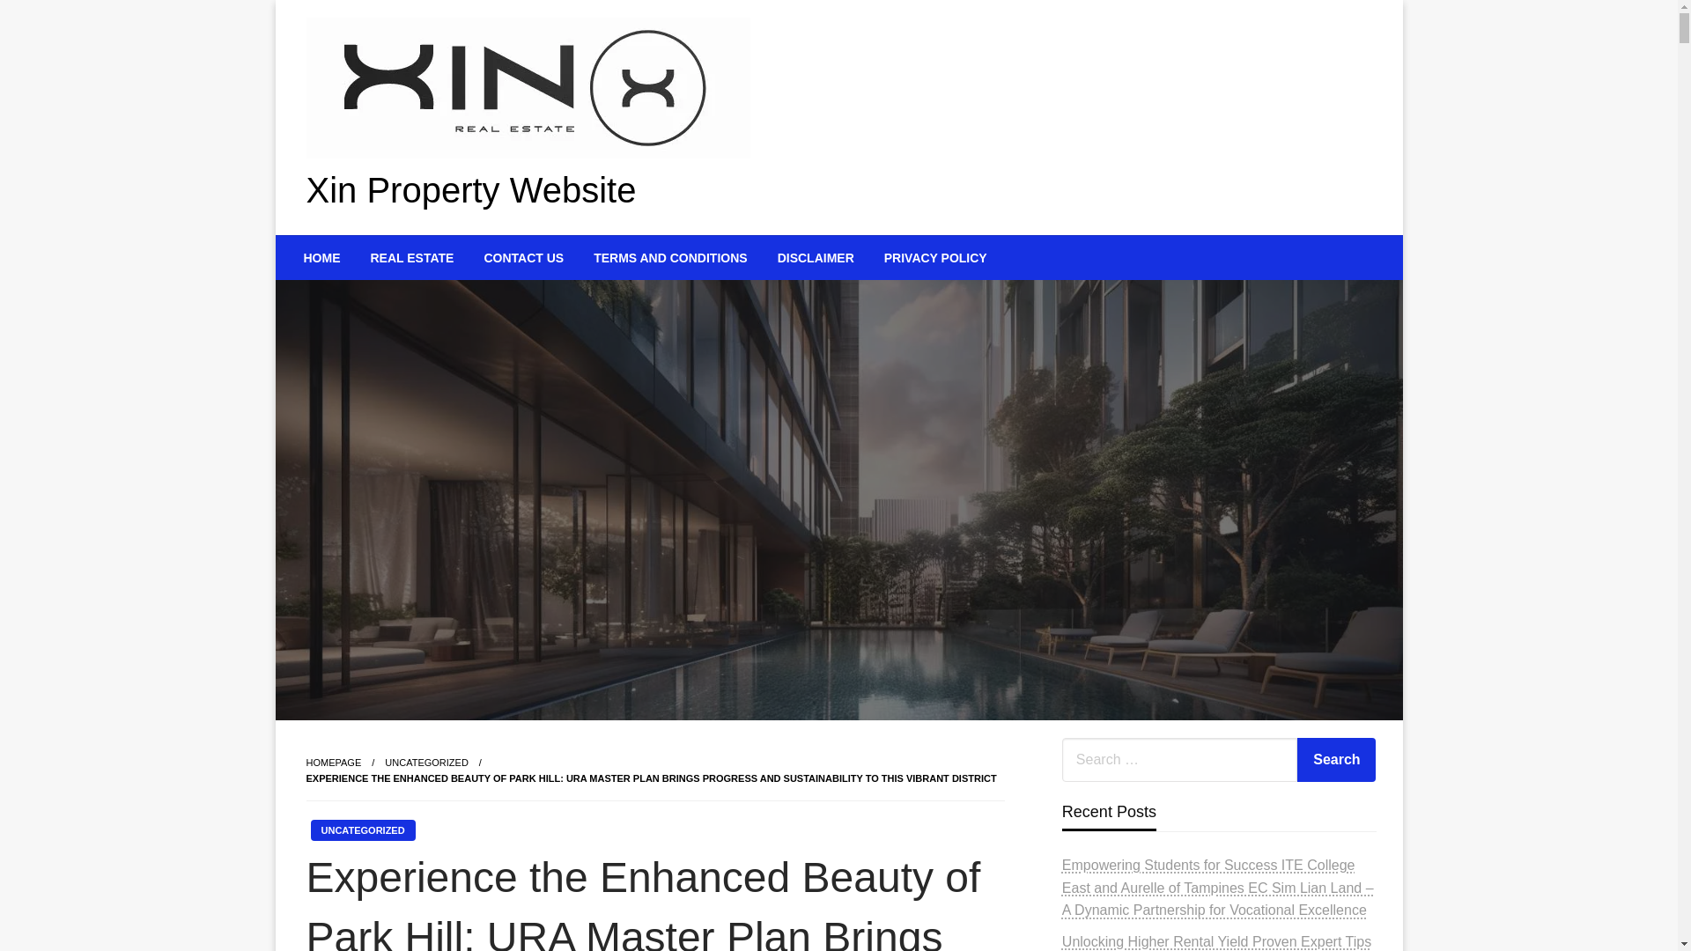 Image resolution: width=1691 pixels, height=951 pixels. Describe the element at coordinates (333, 762) in the screenshot. I see `HOMEPAGE` at that location.